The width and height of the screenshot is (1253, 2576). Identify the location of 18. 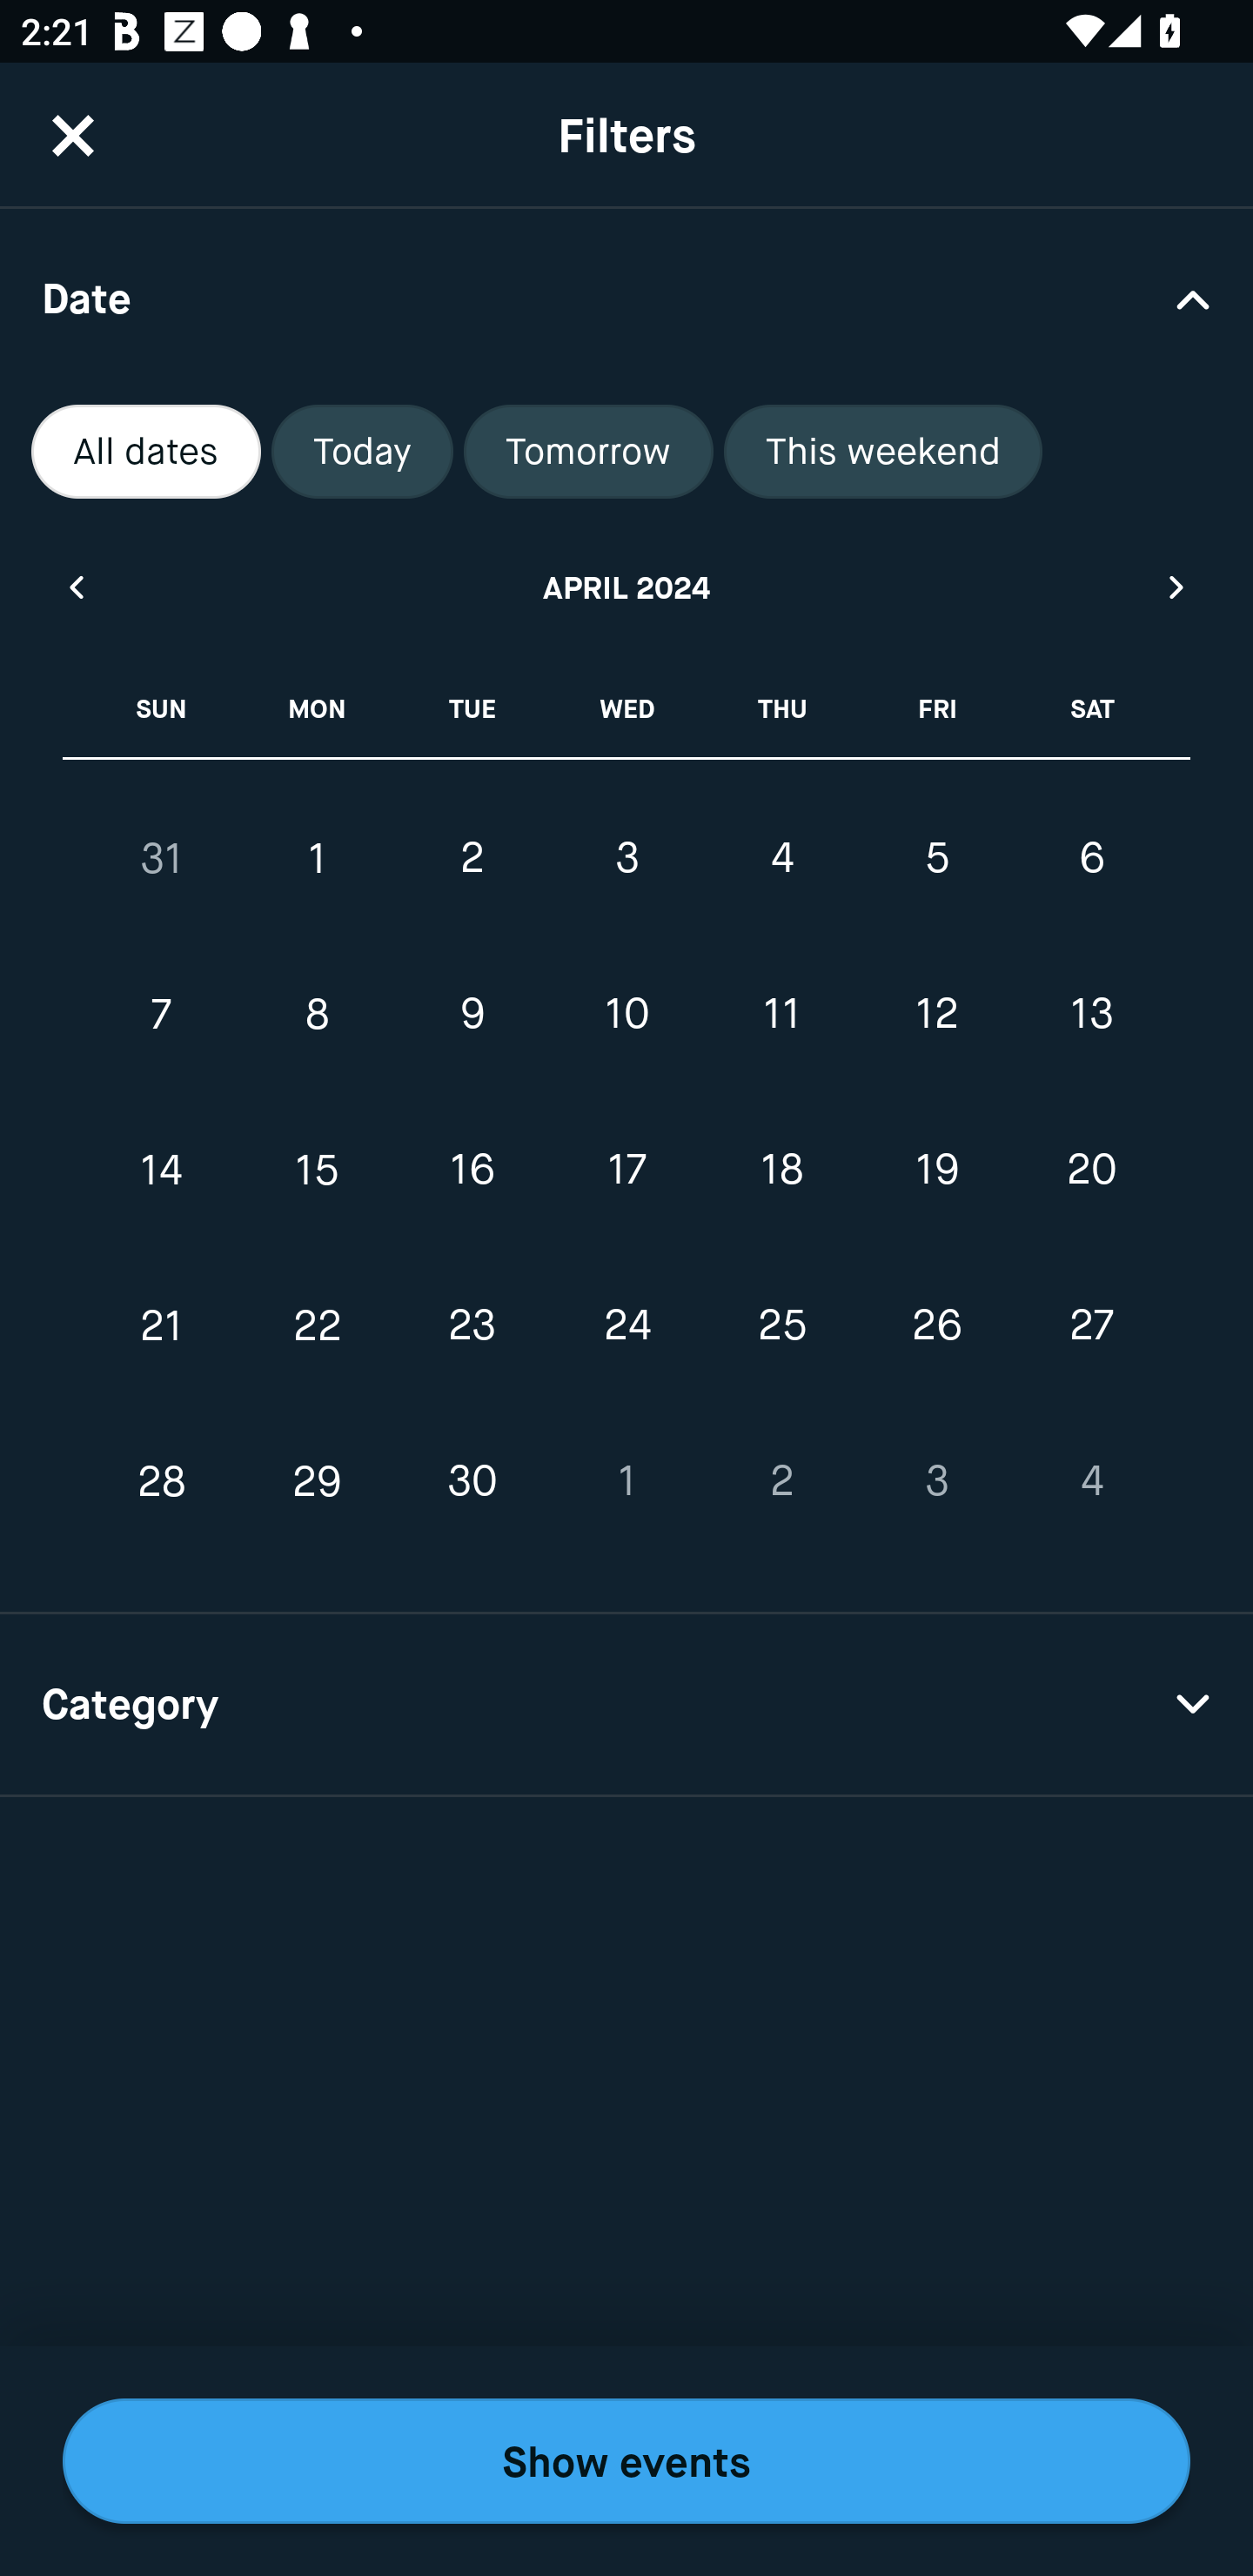
(781, 1170).